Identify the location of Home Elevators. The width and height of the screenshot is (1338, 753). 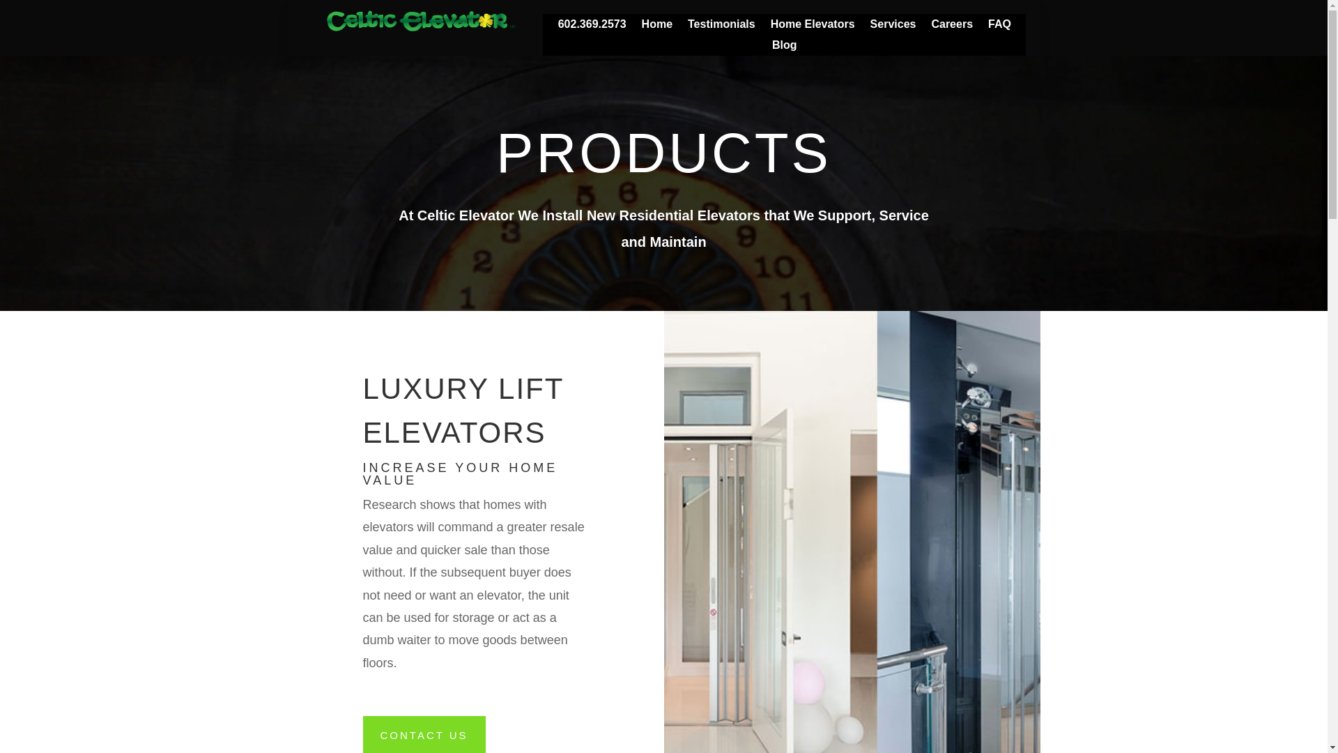
(813, 26).